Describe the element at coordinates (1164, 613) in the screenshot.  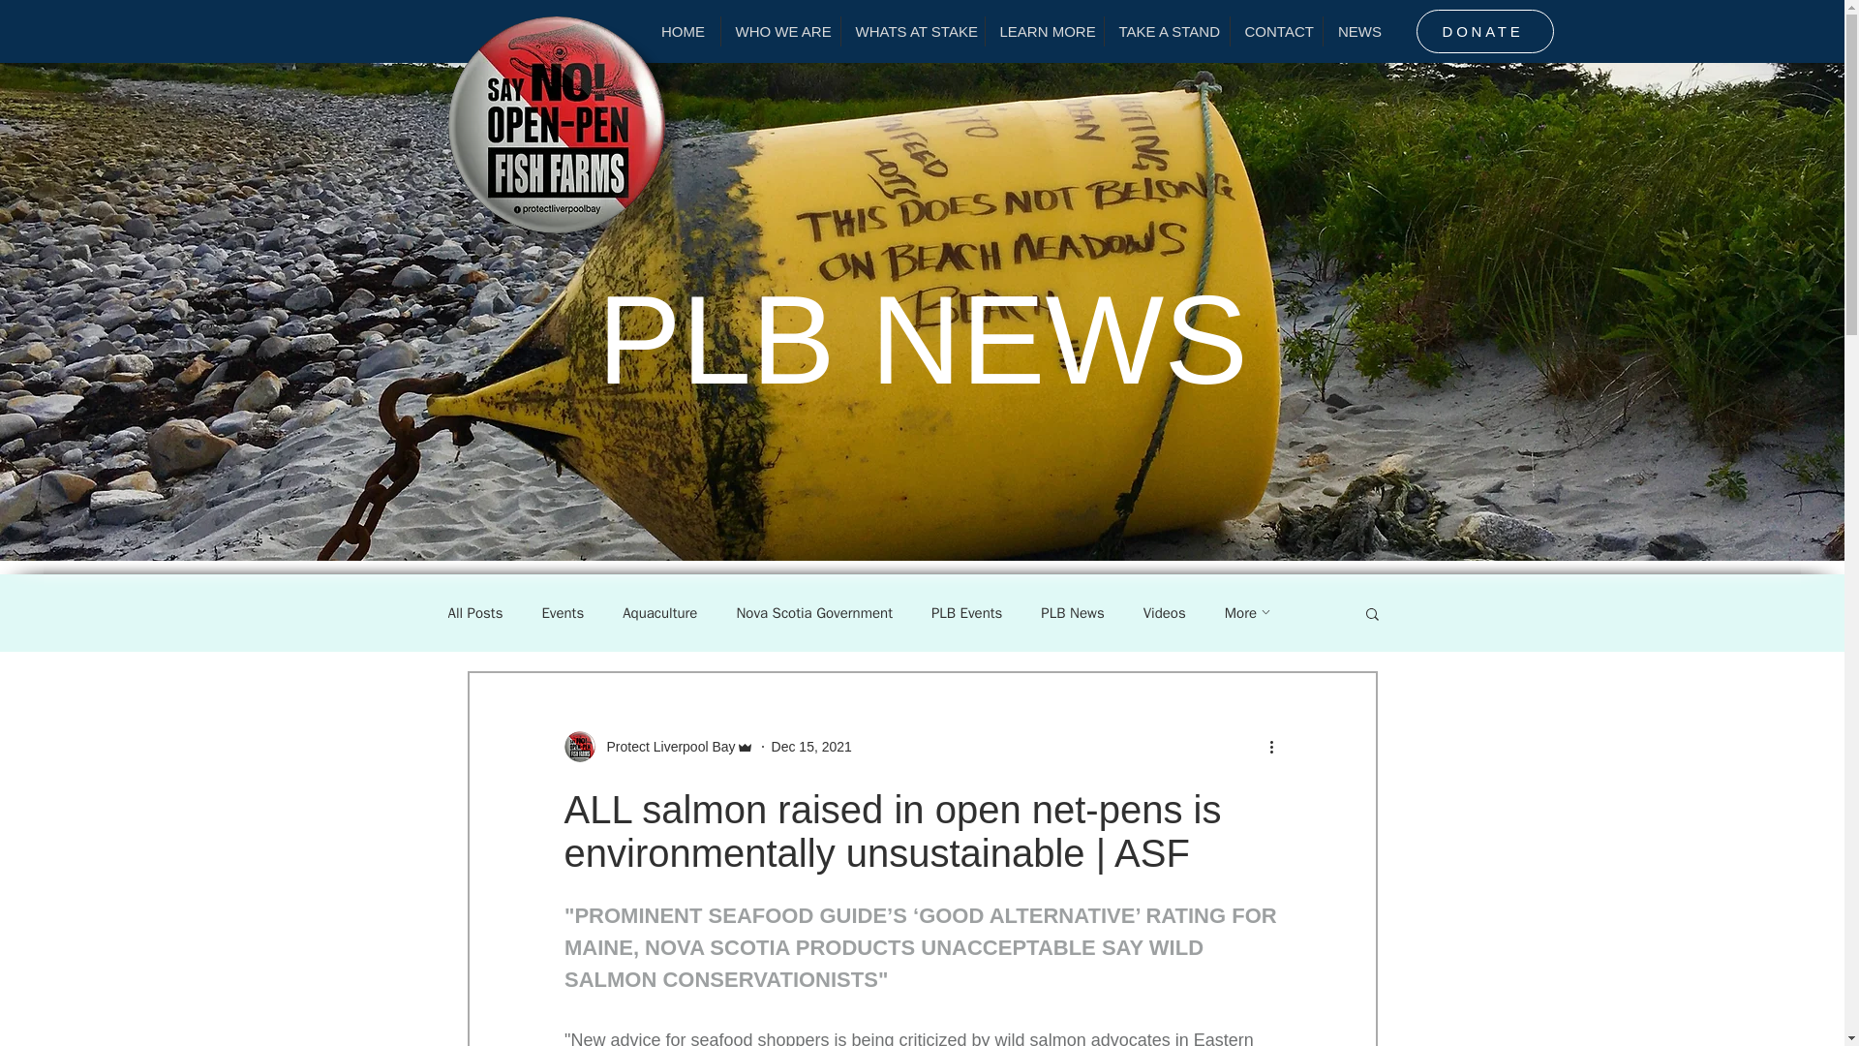
I see `Videos` at that location.